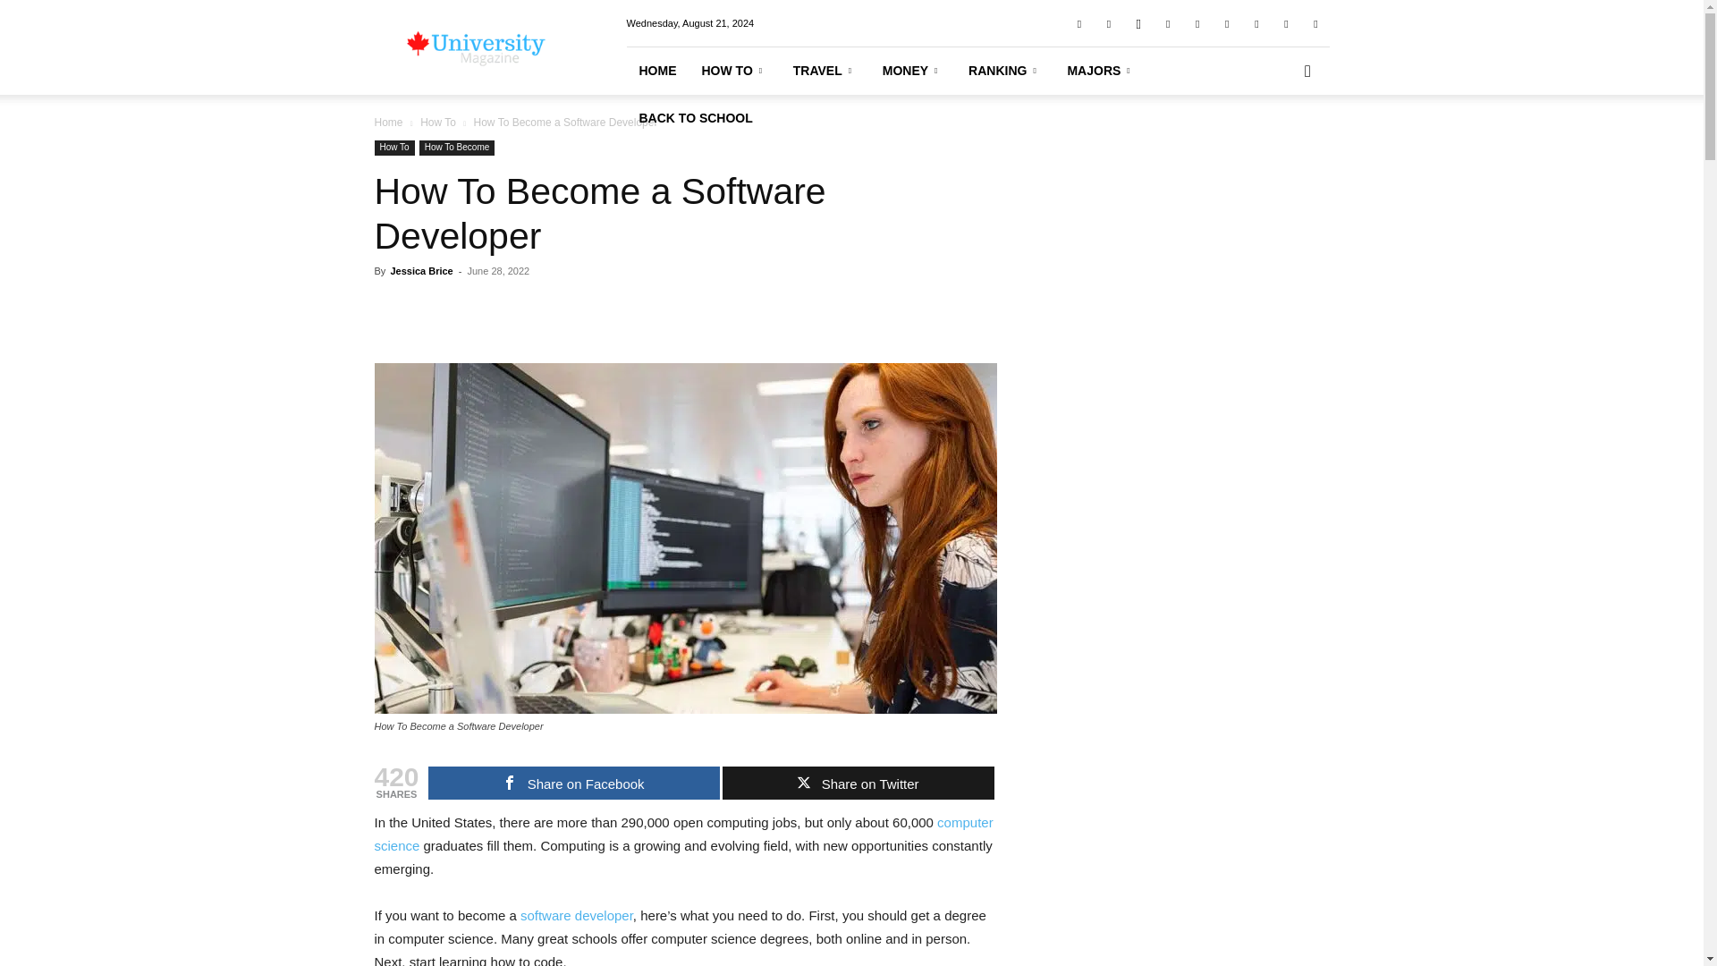 The image size is (1717, 966). I want to click on Instagram, so click(1138, 22).